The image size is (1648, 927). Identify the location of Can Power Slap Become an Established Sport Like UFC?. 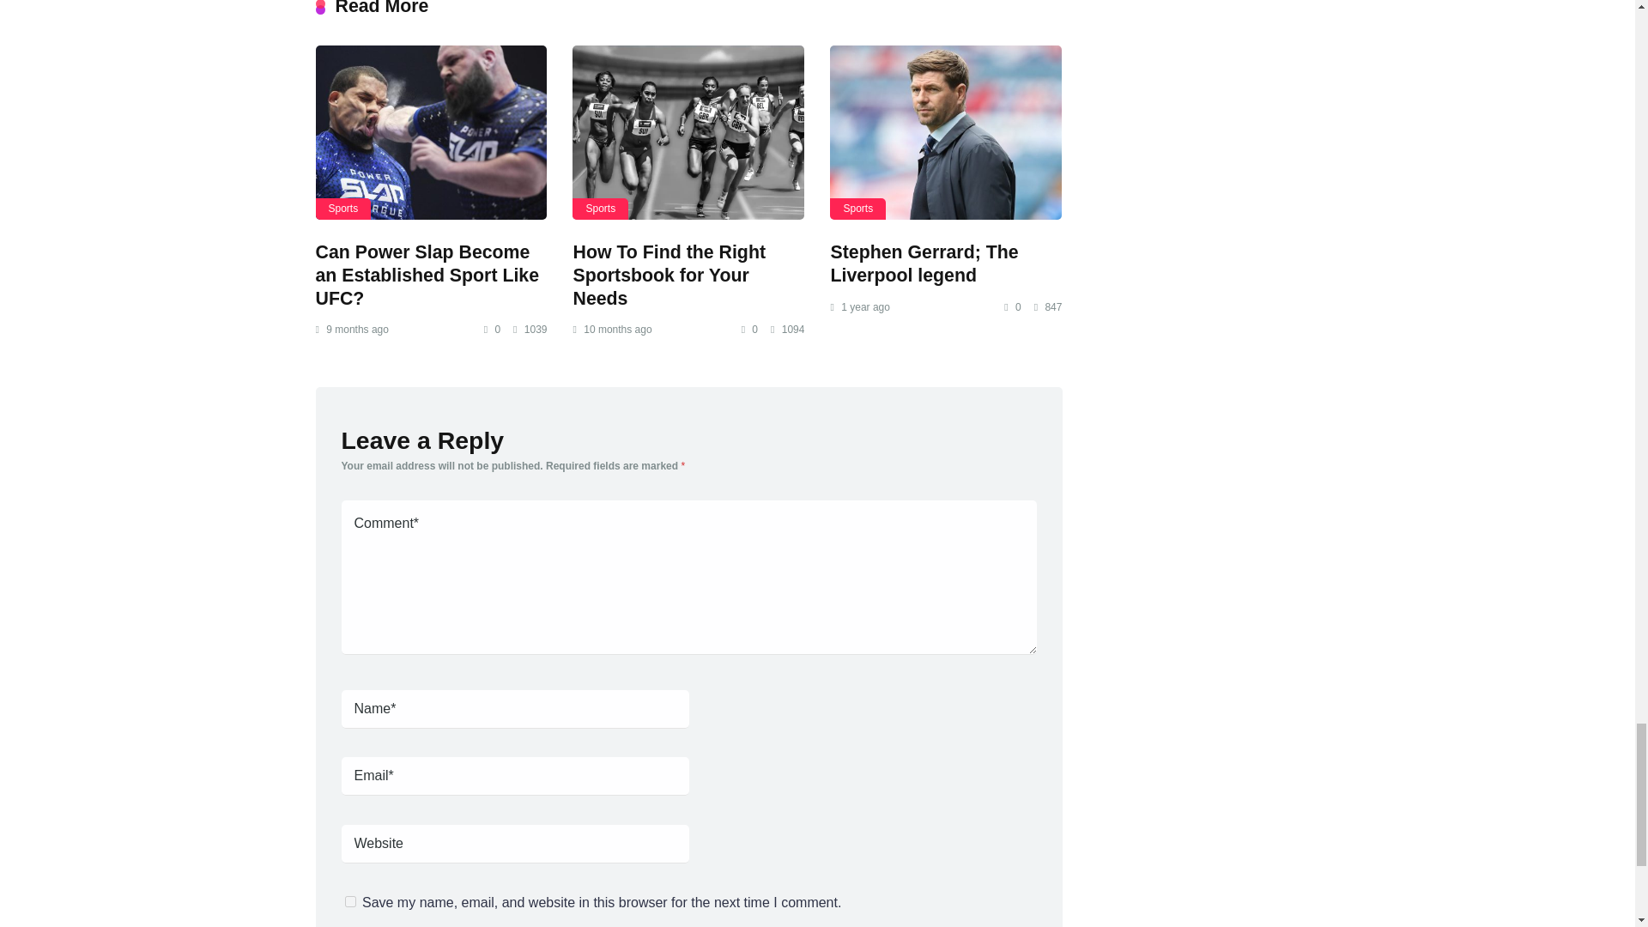
(427, 275).